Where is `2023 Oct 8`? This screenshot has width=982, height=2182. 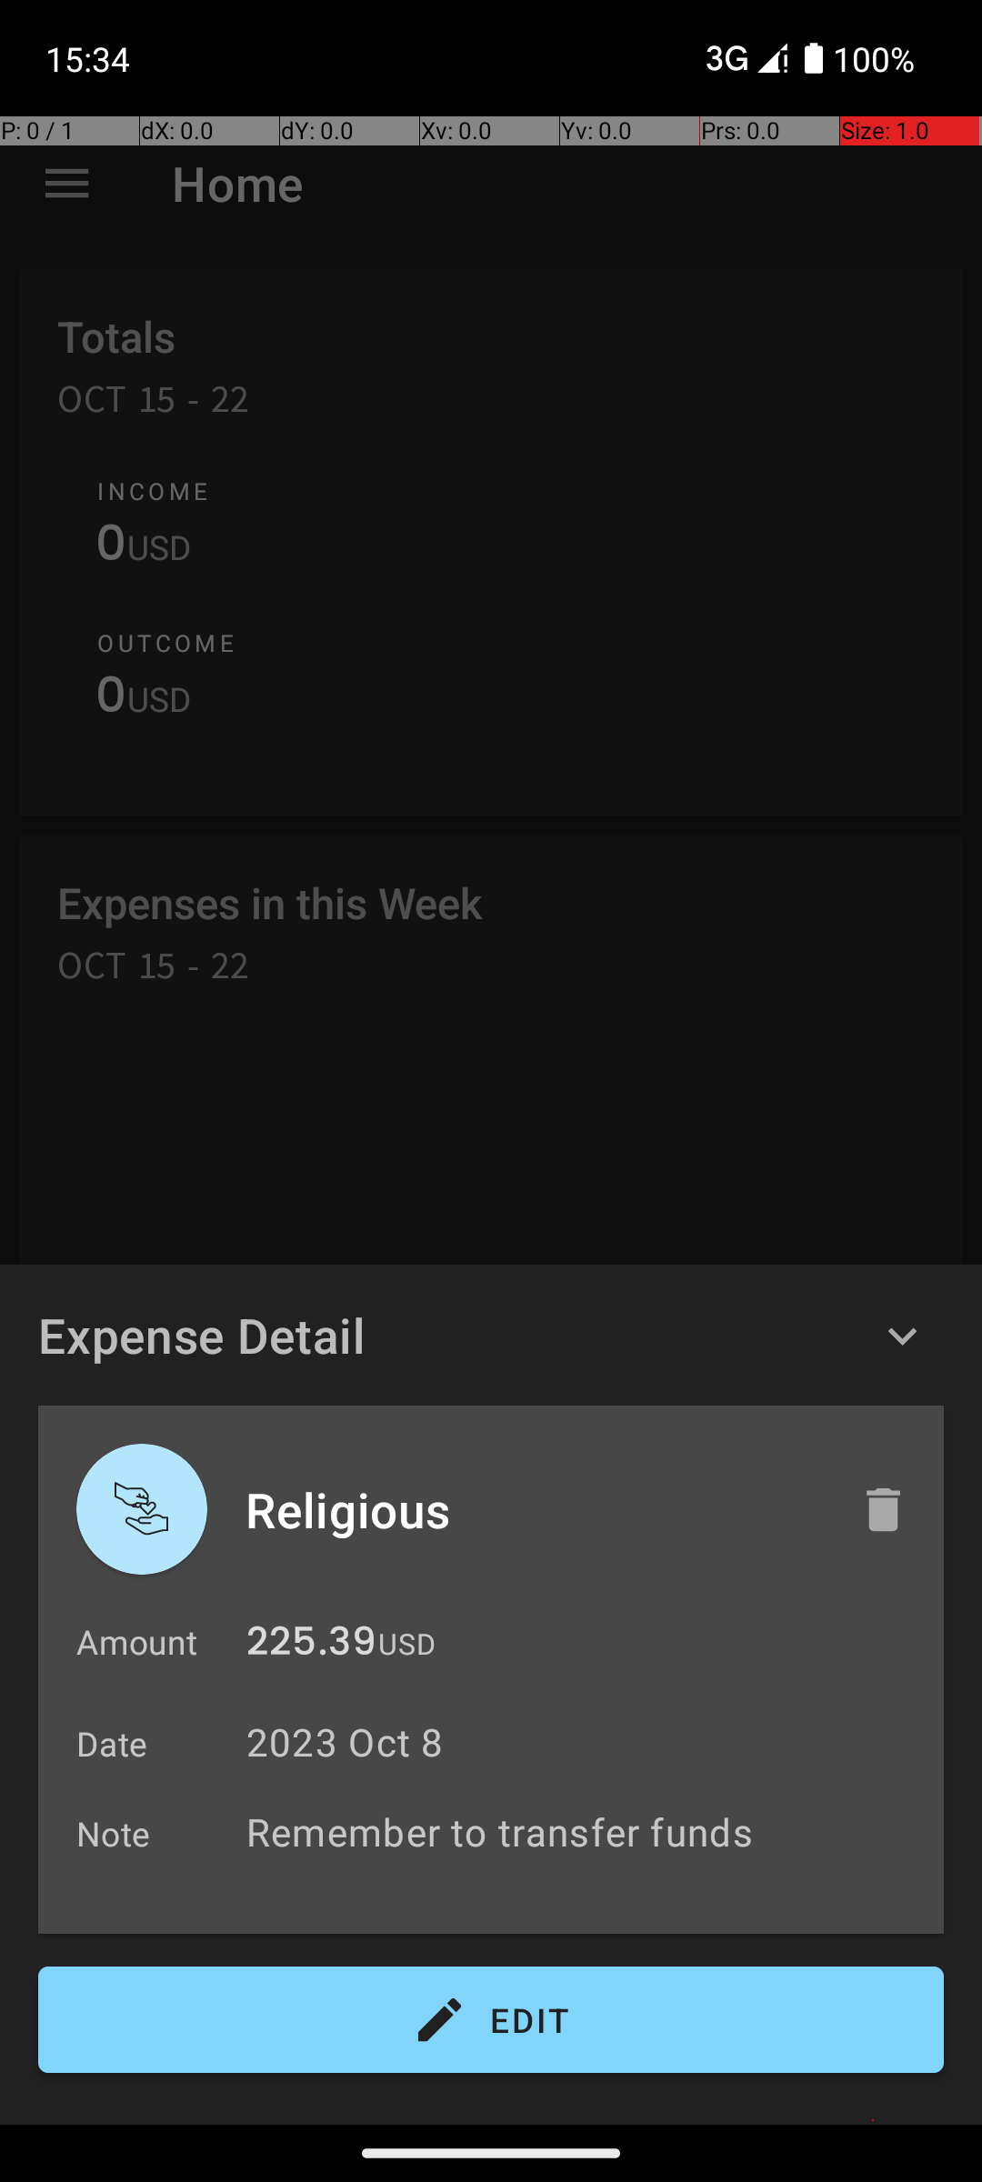
2023 Oct 8 is located at coordinates (346, 1742).